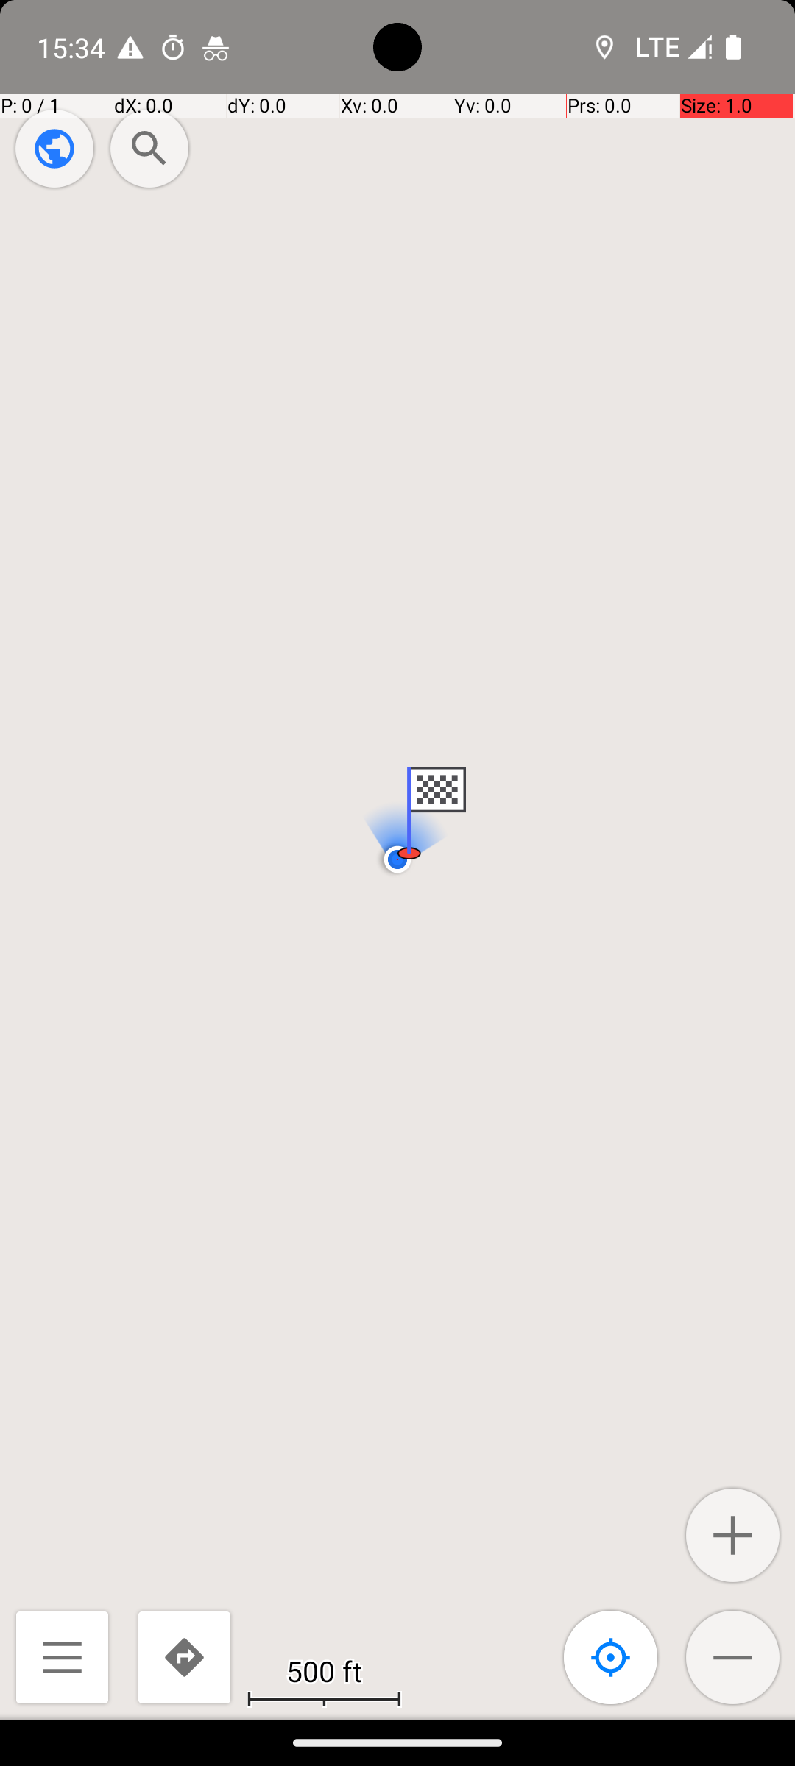 The width and height of the screenshot is (795, 1766). What do you see at coordinates (611, 1657) in the screenshot?
I see `Map linked to location` at bounding box center [611, 1657].